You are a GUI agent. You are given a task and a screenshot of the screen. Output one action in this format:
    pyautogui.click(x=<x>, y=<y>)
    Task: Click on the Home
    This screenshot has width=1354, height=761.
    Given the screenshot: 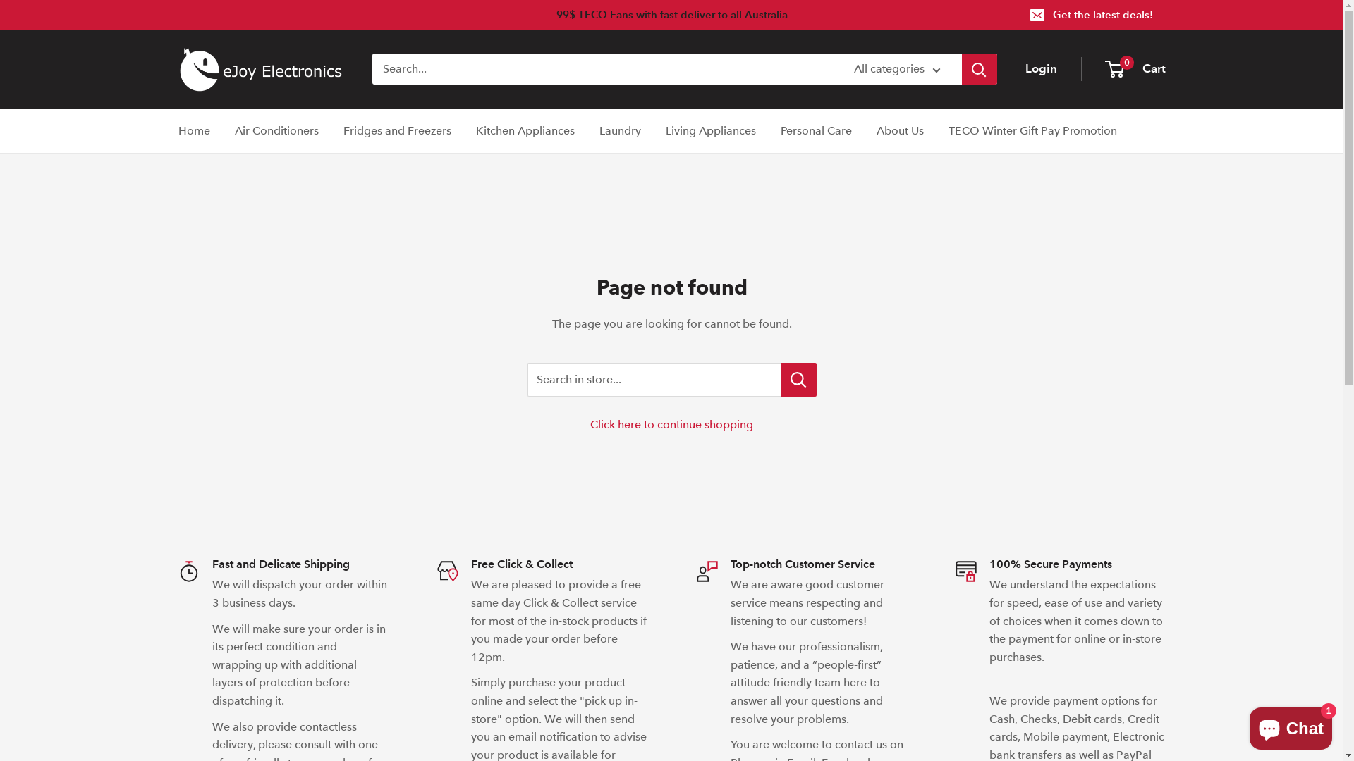 What is the action you would take?
    pyautogui.click(x=193, y=131)
    